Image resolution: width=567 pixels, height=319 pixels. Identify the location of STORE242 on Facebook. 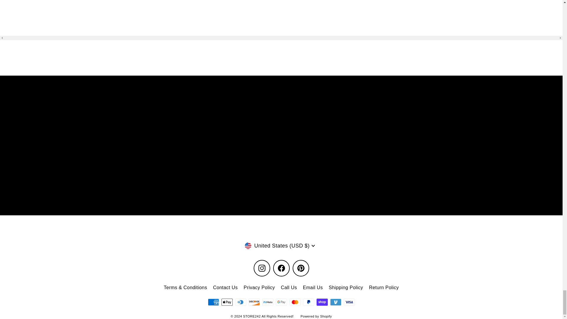
(281, 268).